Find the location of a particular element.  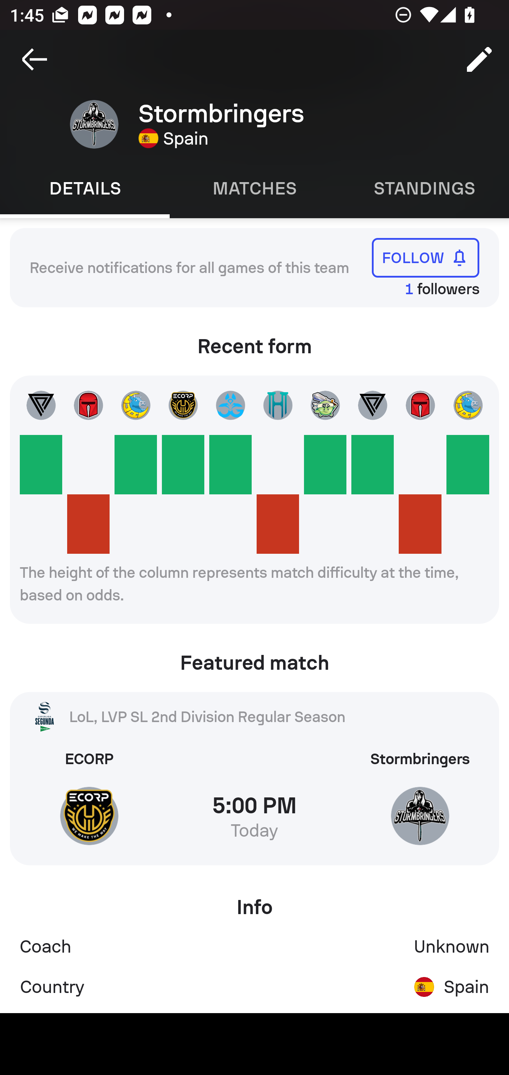

Matches MATCHES is located at coordinates (255, 188).